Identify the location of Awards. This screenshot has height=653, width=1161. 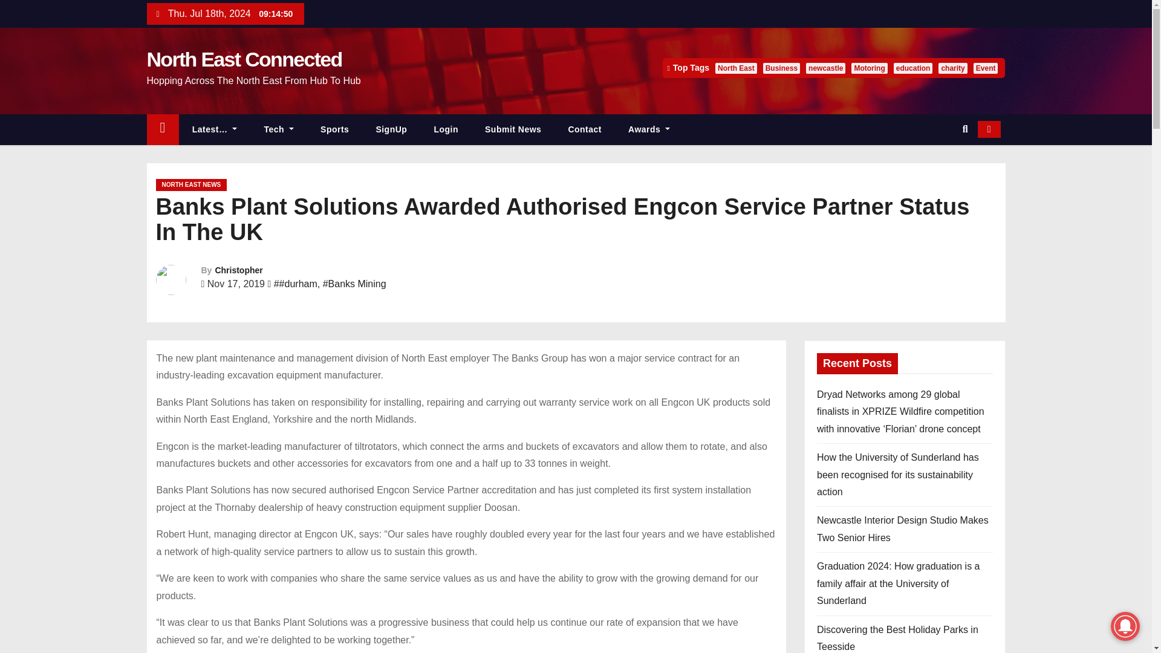
(649, 129).